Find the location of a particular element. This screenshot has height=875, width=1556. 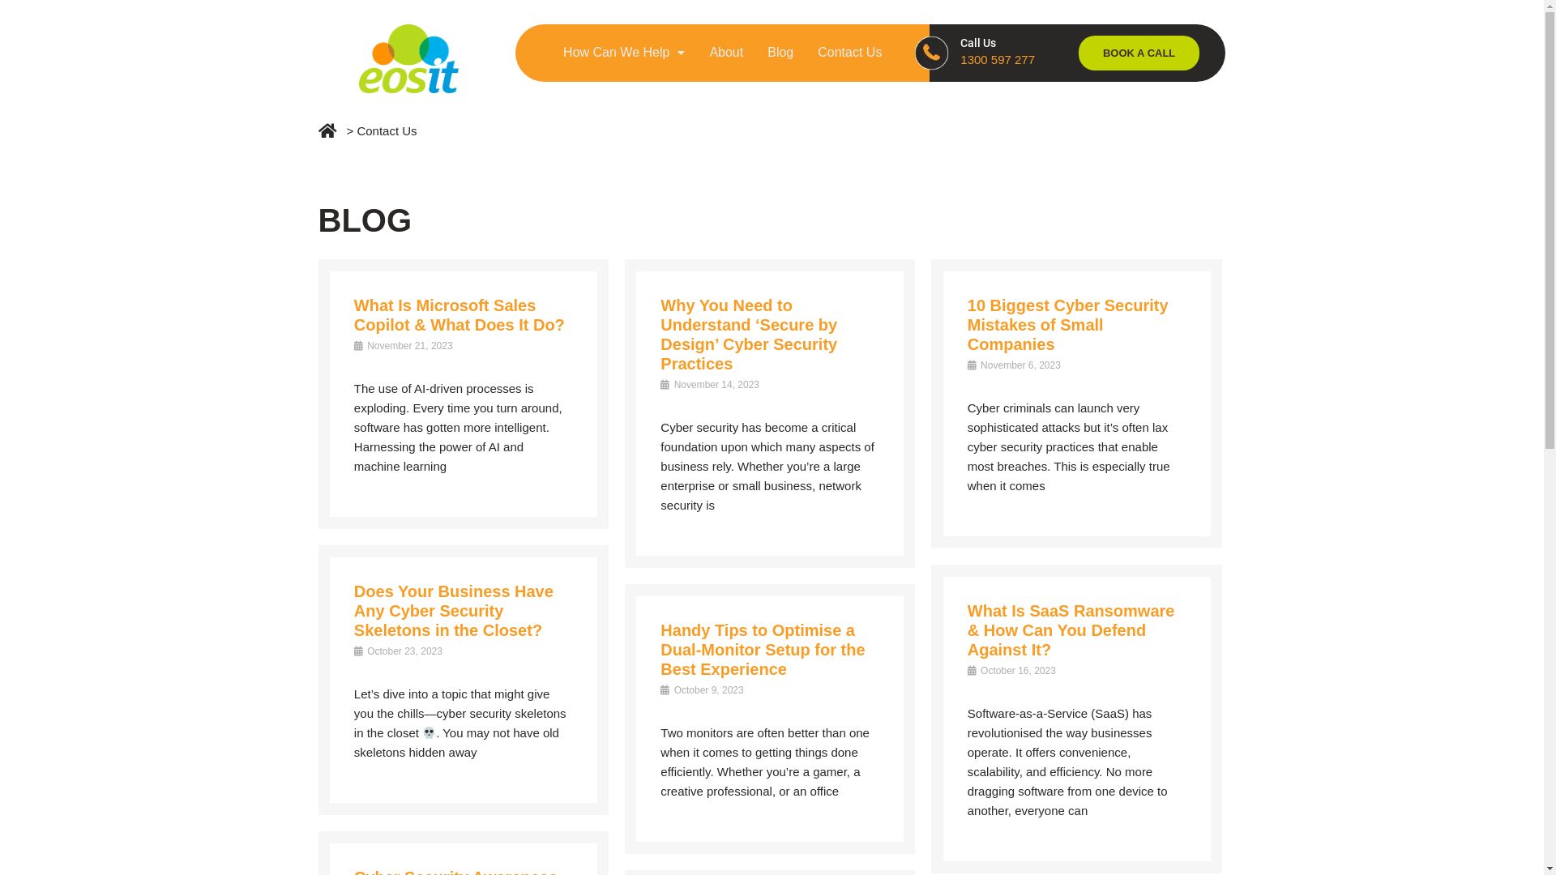

10 Biggest Cyber Security Mistakes of Small Companies is located at coordinates (1068, 325).